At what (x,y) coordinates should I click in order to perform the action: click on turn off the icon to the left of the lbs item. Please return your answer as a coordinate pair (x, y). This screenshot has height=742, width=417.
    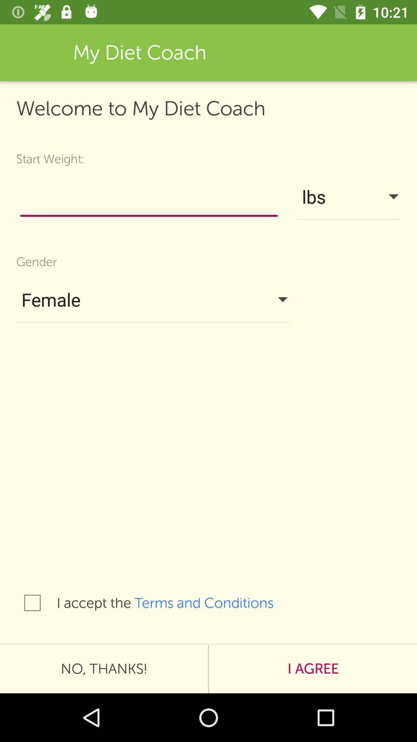
    Looking at the image, I should click on (149, 199).